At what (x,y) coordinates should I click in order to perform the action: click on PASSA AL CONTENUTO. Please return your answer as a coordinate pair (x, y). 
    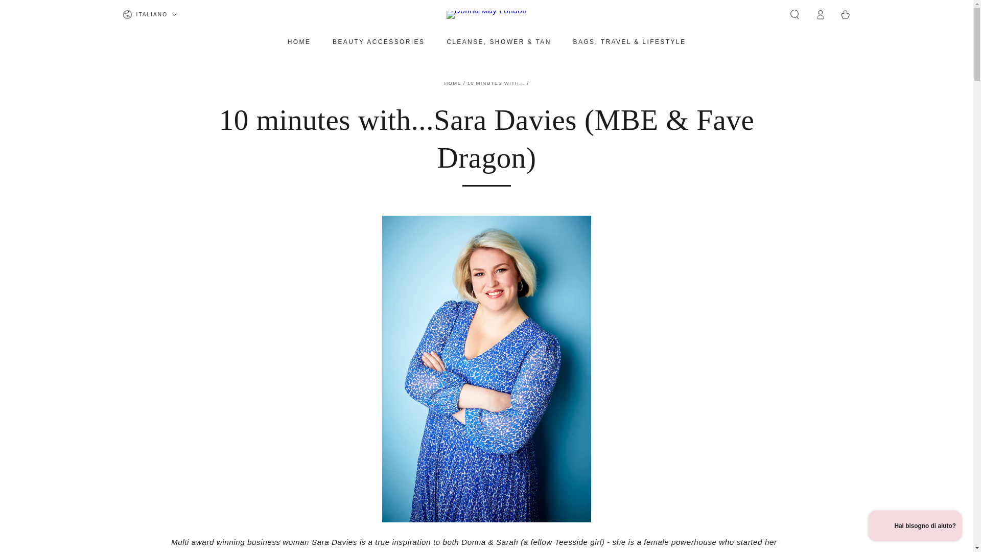
    Looking at the image, I should click on (43, 9).